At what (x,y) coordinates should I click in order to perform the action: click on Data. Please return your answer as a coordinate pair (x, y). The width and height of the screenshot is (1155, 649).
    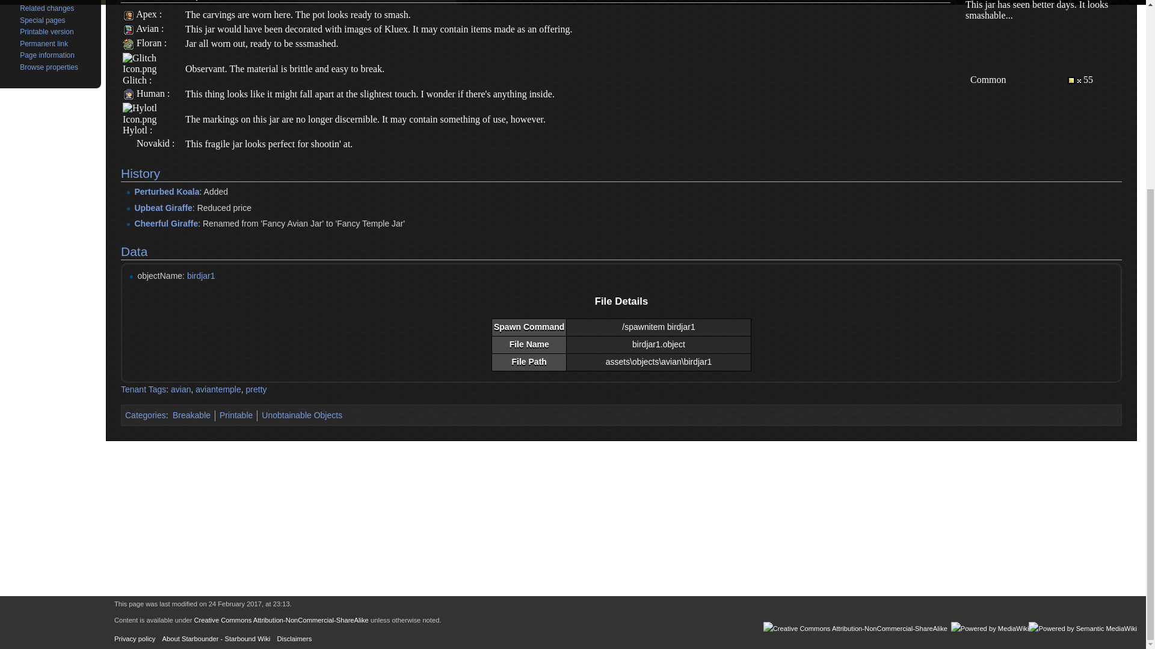
    Looking at the image, I should click on (134, 251).